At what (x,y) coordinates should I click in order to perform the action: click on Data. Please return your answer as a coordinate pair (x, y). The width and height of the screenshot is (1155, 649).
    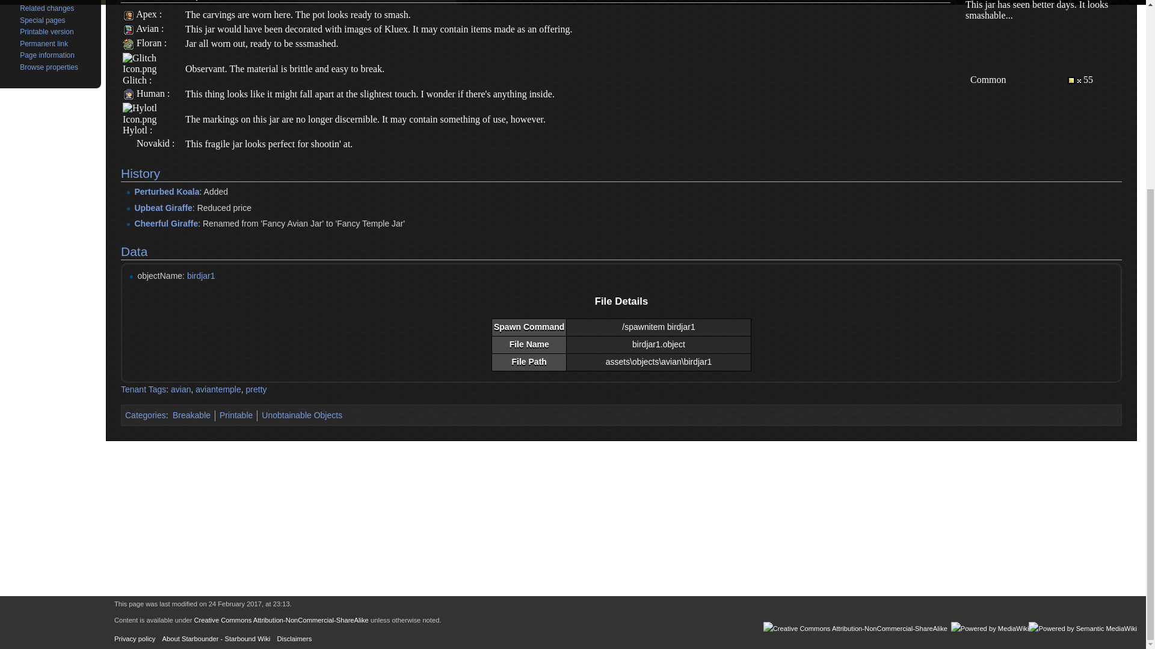
    Looking at the image, I should click on (134, 251).